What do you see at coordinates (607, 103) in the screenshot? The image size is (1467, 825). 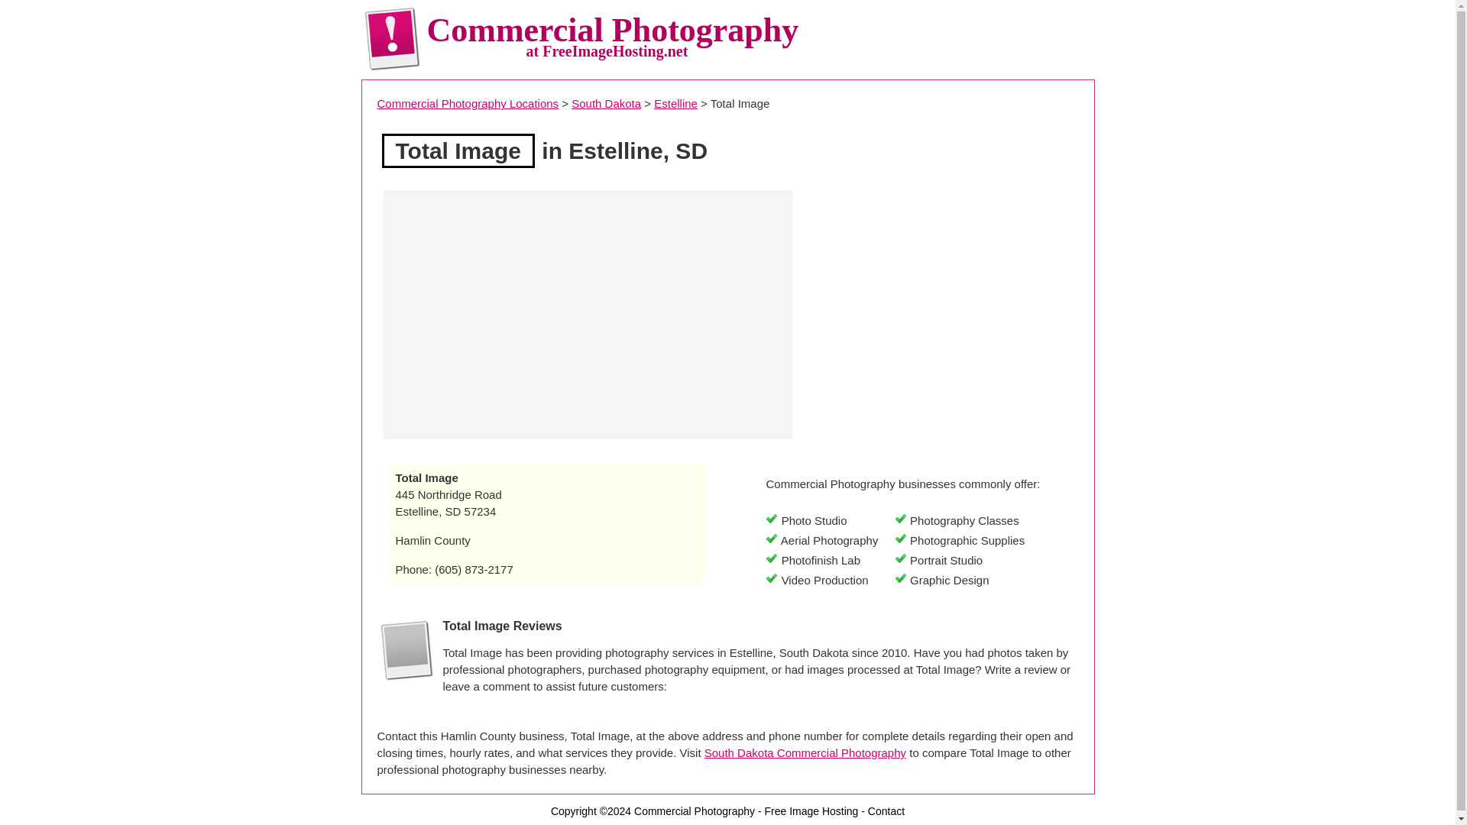 I see `South Dakota` at bounding box center [607, 103].